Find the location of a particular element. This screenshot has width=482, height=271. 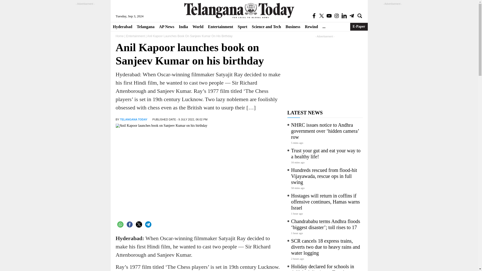

Hyderabad is located at coordinates (122, 27).